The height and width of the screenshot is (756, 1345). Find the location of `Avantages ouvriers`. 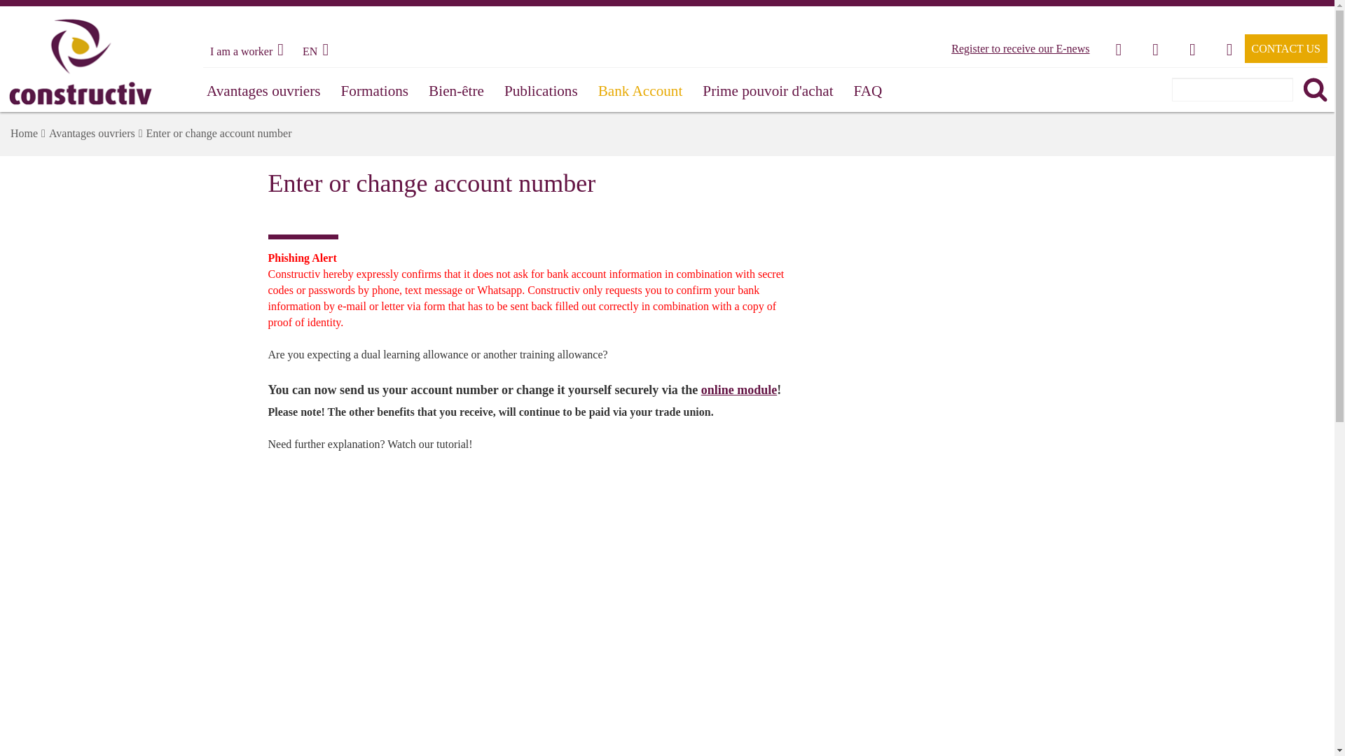

Avantages ouvriers is located at coordinates (263, 91).